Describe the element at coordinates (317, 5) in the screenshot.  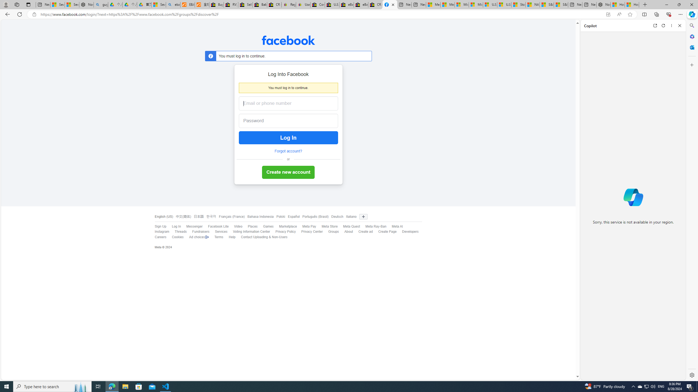
I see `Consumer Health Data Privacy Policy - eBay Inc.` at that location.